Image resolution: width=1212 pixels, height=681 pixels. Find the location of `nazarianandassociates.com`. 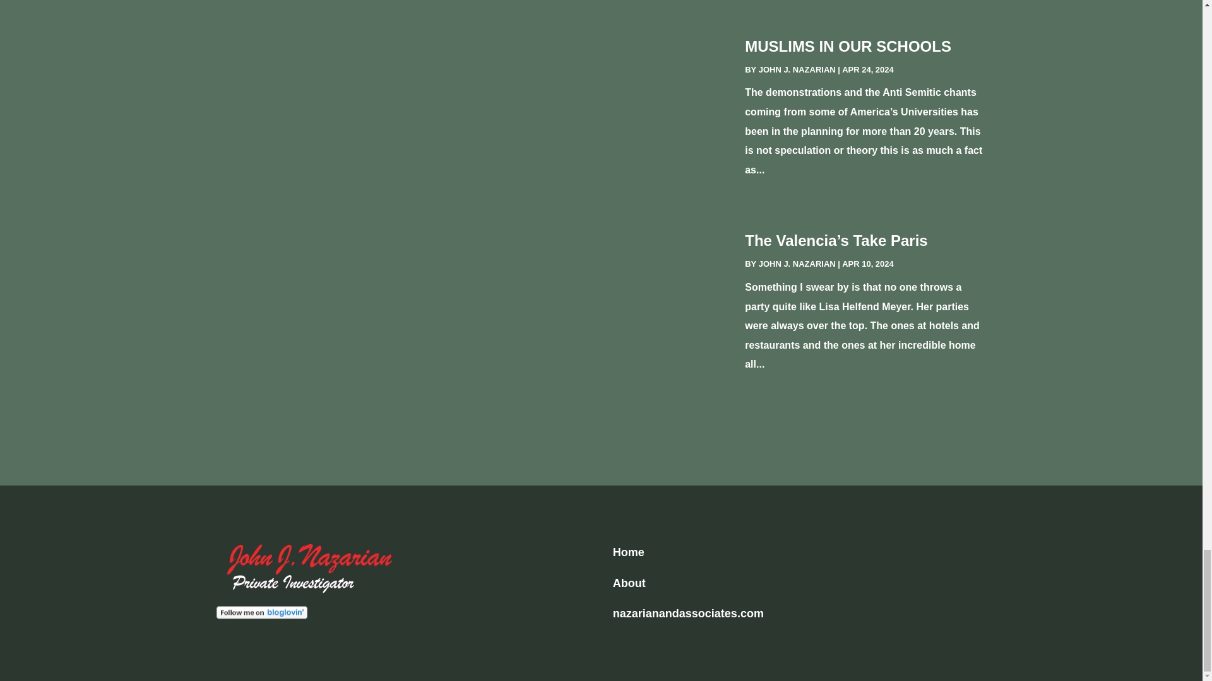

nazarianandassociates.com is located at coordinates (688, 613).